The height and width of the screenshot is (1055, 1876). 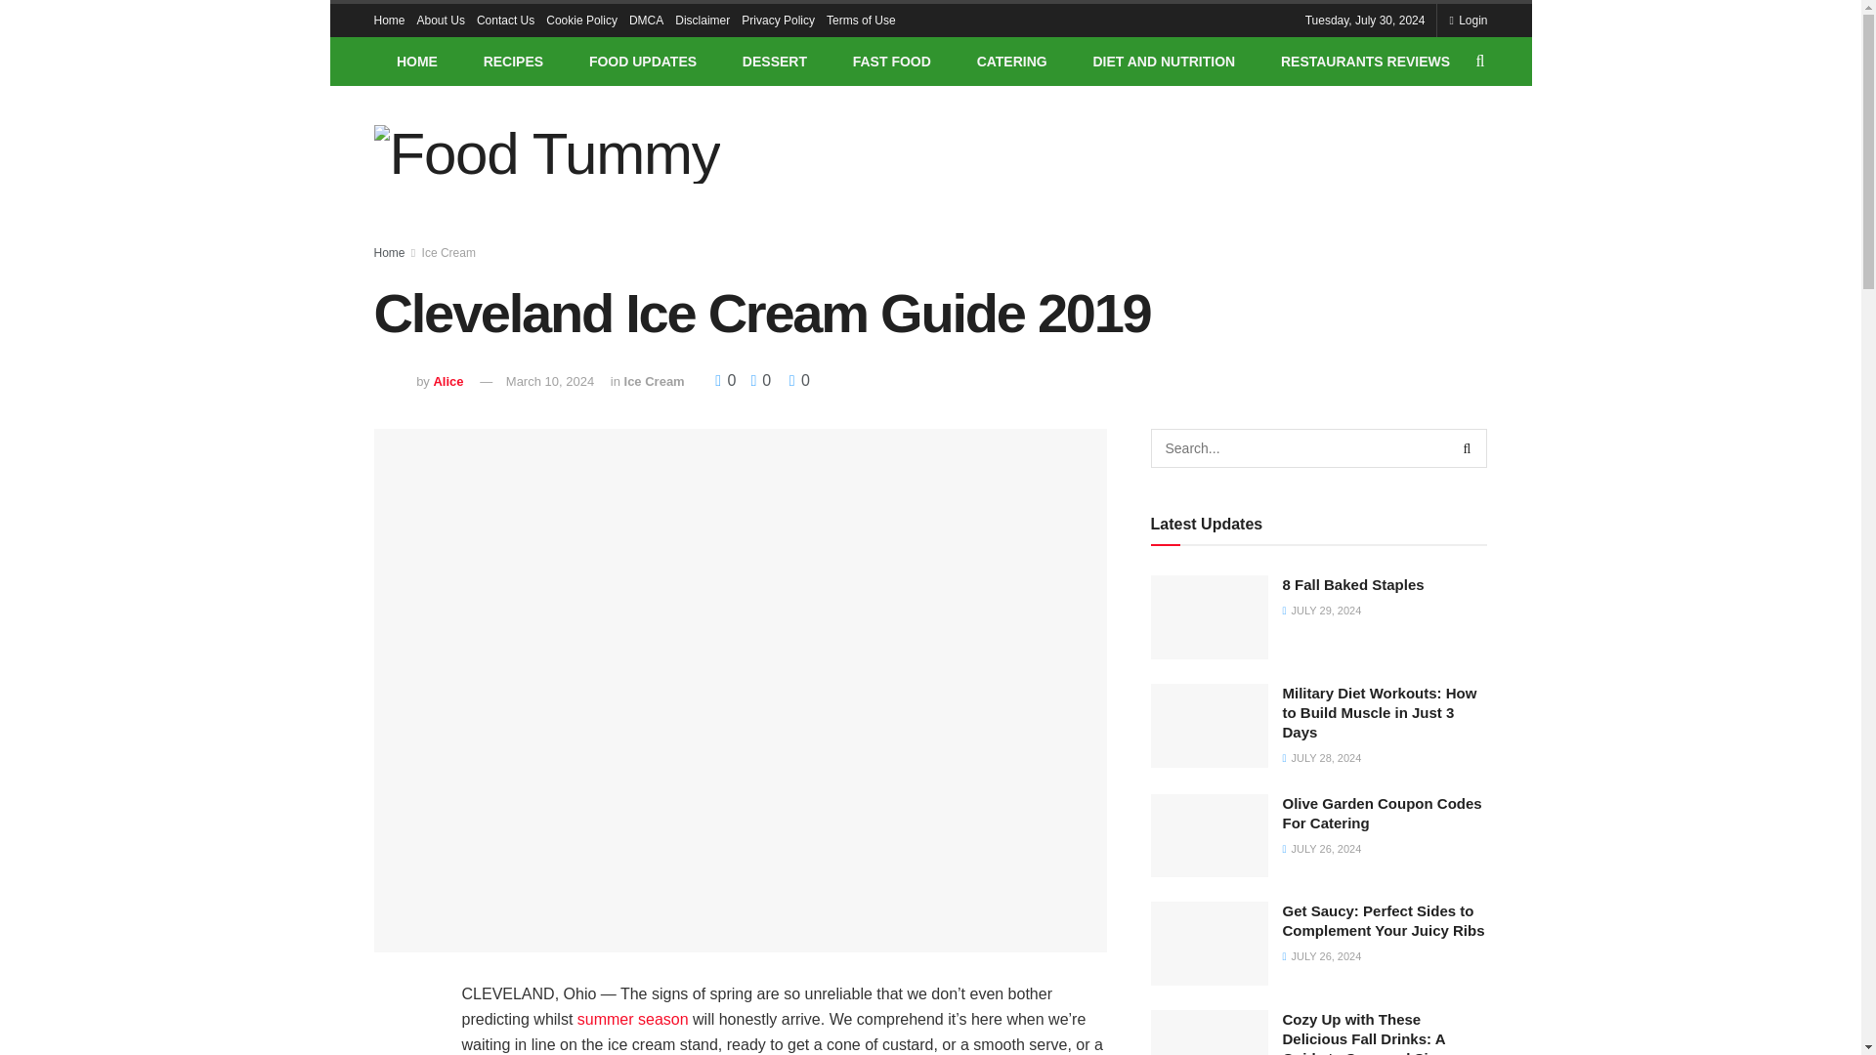 I want to click on CATERING, so click(x=1010, y=61).